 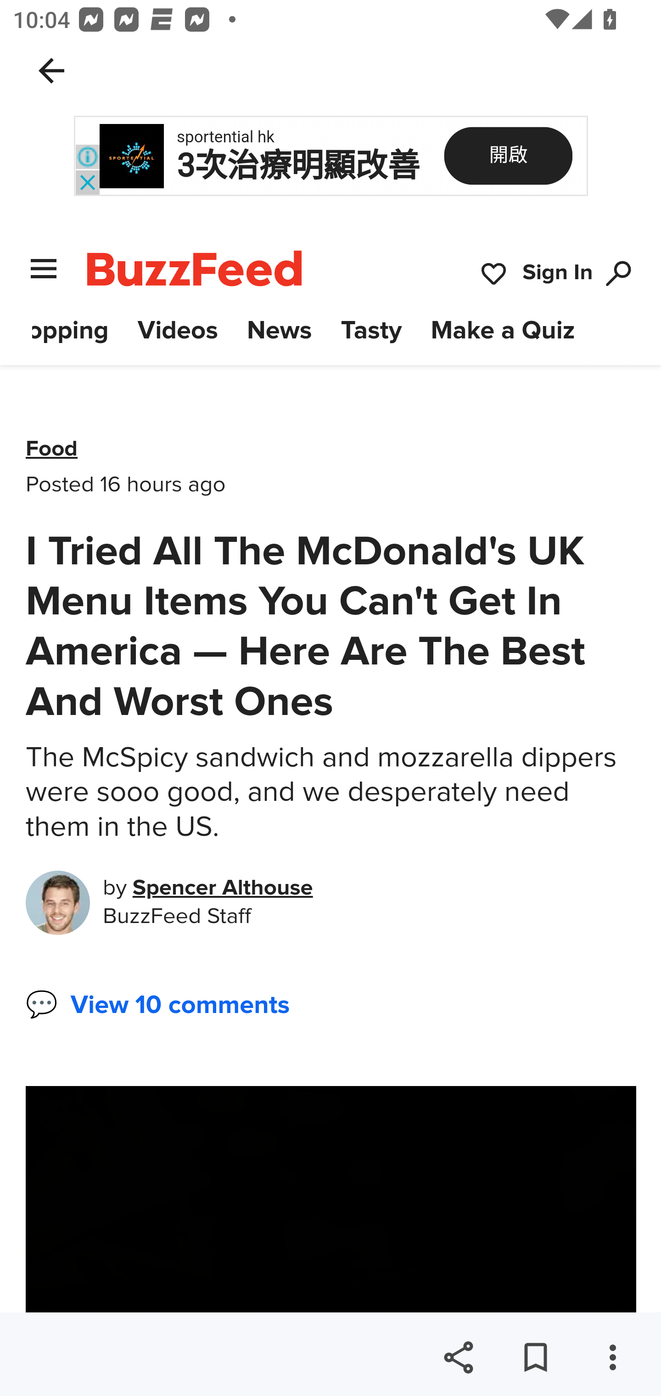 What do you see at coordinates (558, 274) in the screenshot?
I see `Sign In` at bounding box center [558, 274].